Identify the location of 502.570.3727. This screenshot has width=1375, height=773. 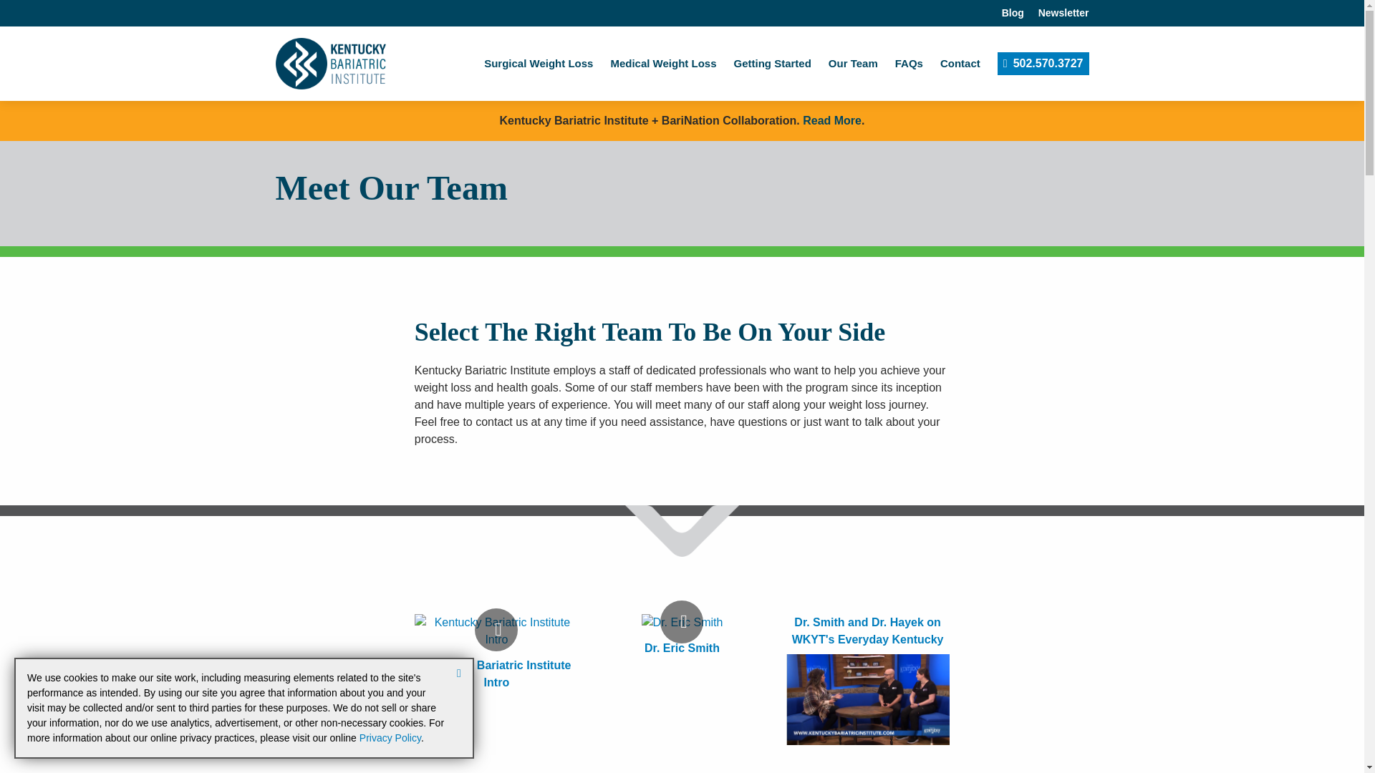
(1043, 63).